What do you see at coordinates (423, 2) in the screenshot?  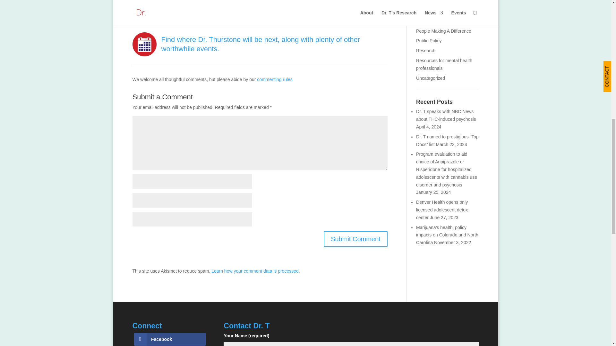 I see `Military` at bounding box center [423, 2].